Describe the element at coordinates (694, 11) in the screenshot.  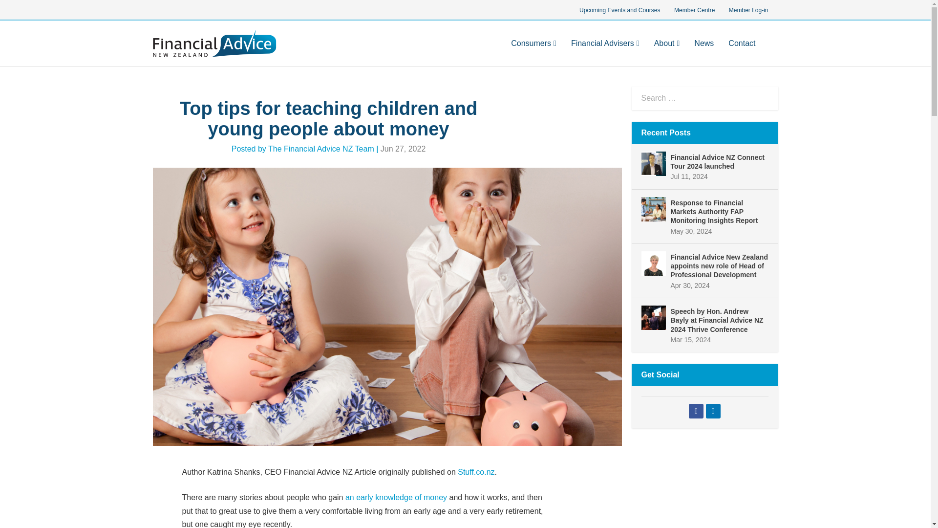
I see `Member Centre` at that location.